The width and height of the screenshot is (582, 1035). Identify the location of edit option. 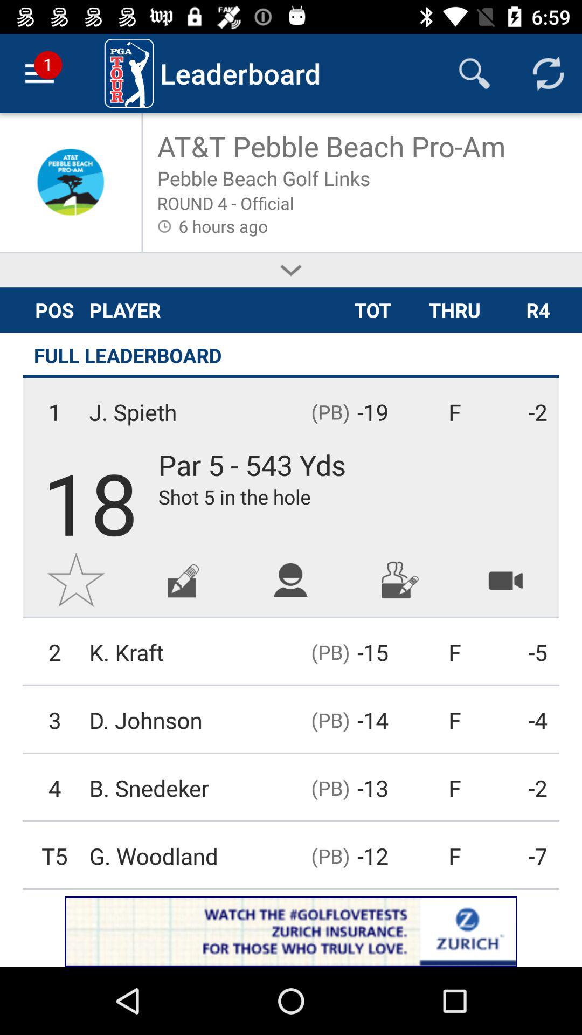
(183, 580).